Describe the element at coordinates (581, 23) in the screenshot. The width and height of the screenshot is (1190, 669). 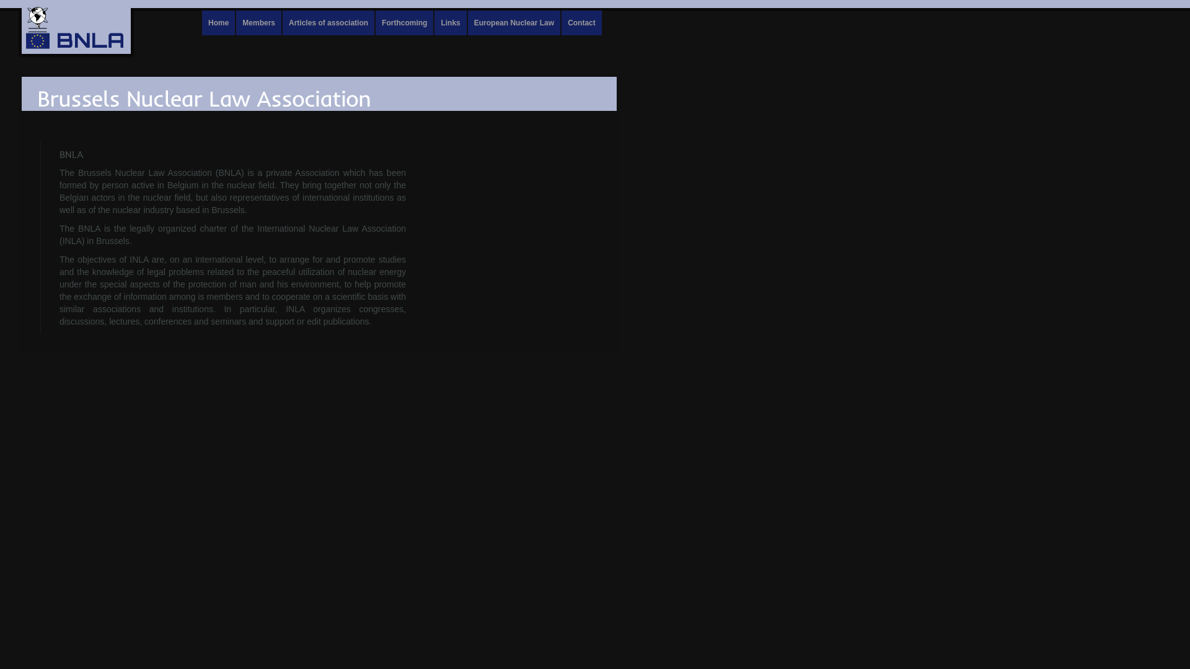
I see `Contact` at that location.